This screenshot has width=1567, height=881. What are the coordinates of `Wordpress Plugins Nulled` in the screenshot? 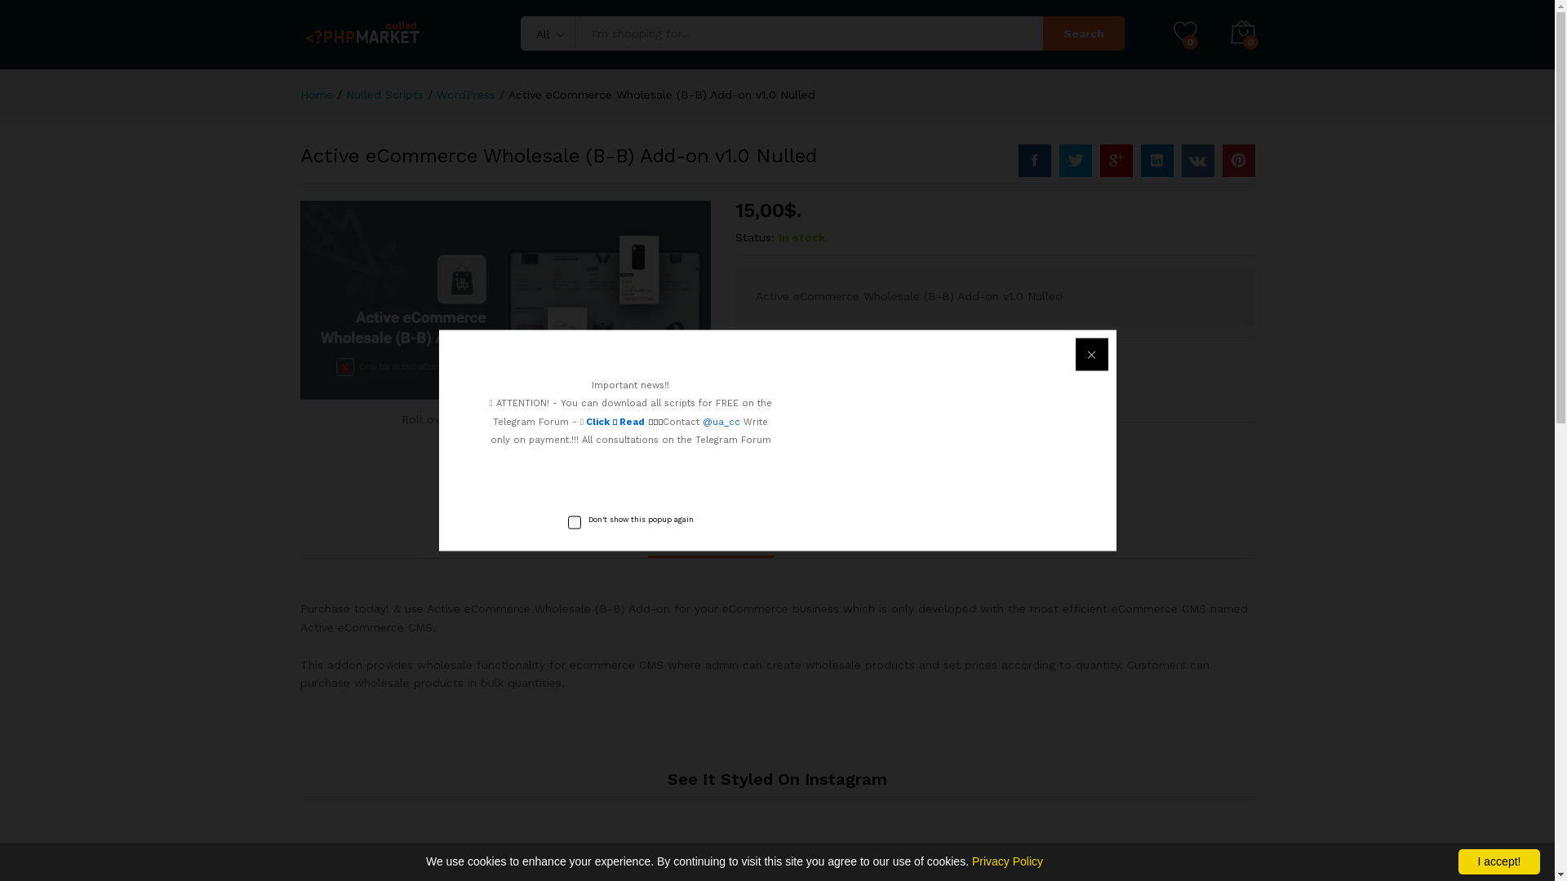 It's located at (937, 444).